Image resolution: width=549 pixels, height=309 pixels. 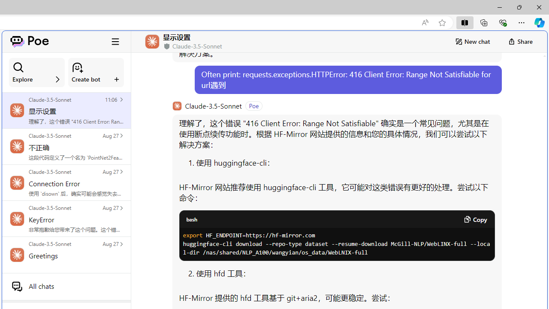 What do you see at coordinates (18, 67) in the screenshot?
I see `Class: ManageBotsCardSection_searchIcon__laGLi` at bounding box center [18, 67].